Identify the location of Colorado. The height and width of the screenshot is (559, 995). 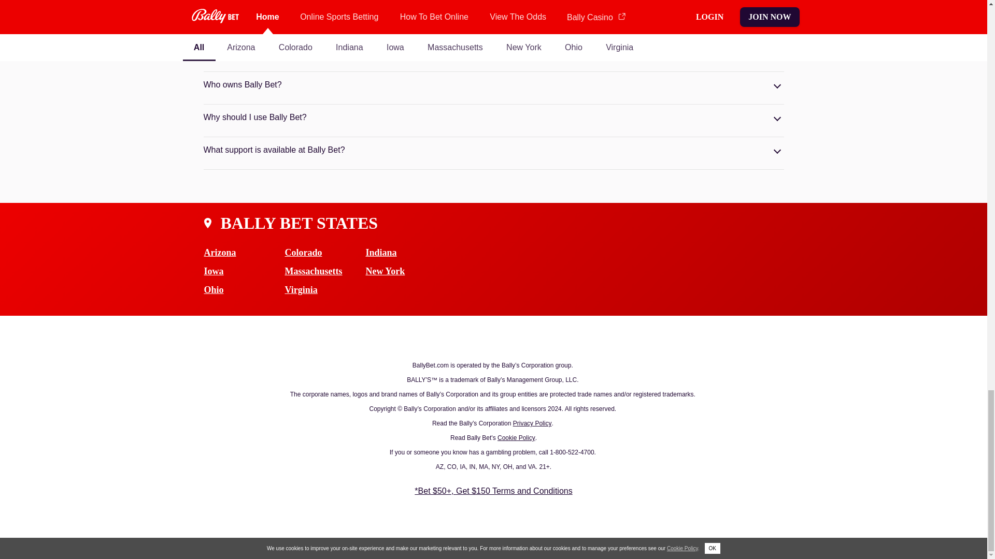
(325, 253).